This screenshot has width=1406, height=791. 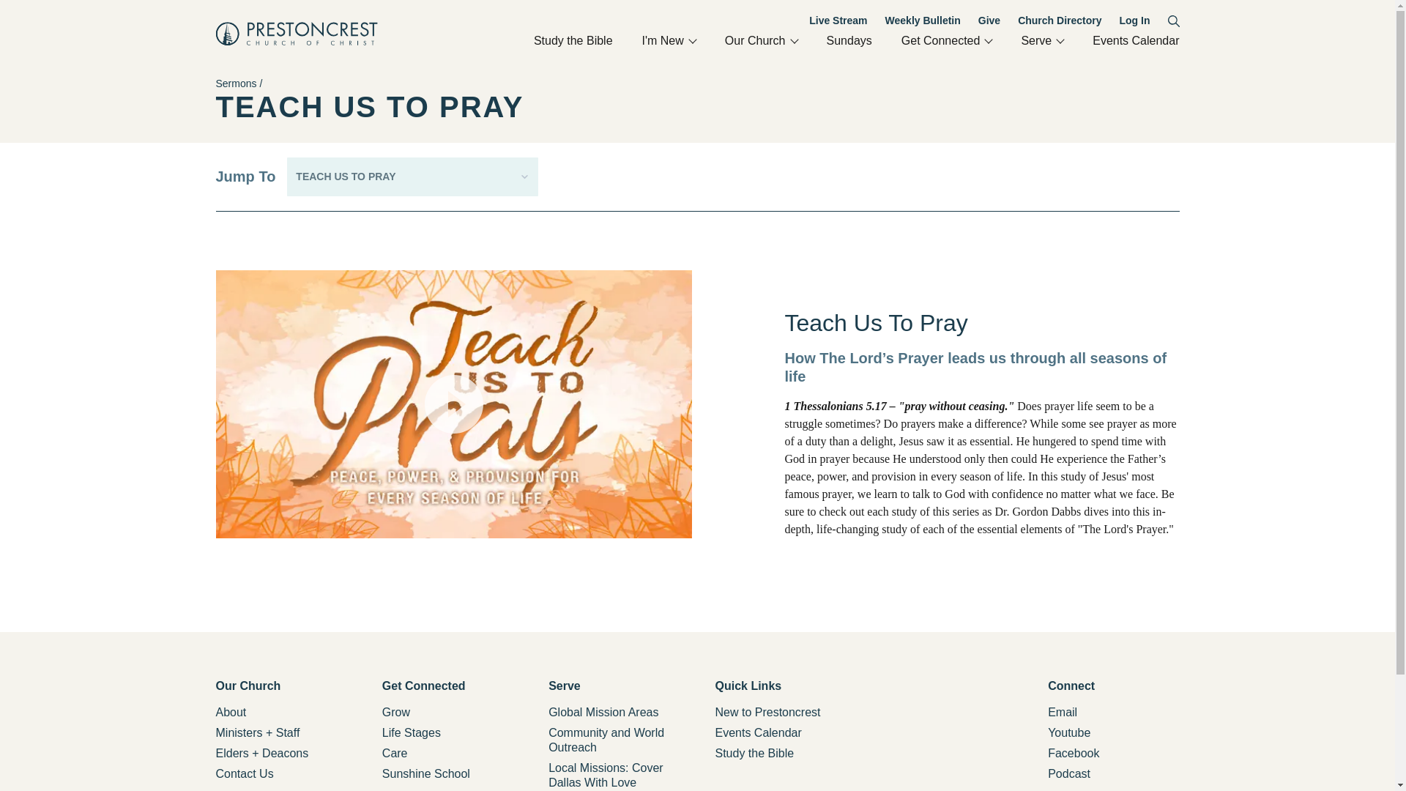 I want to click on show Our Church submenu, so click(x=669, y=41).